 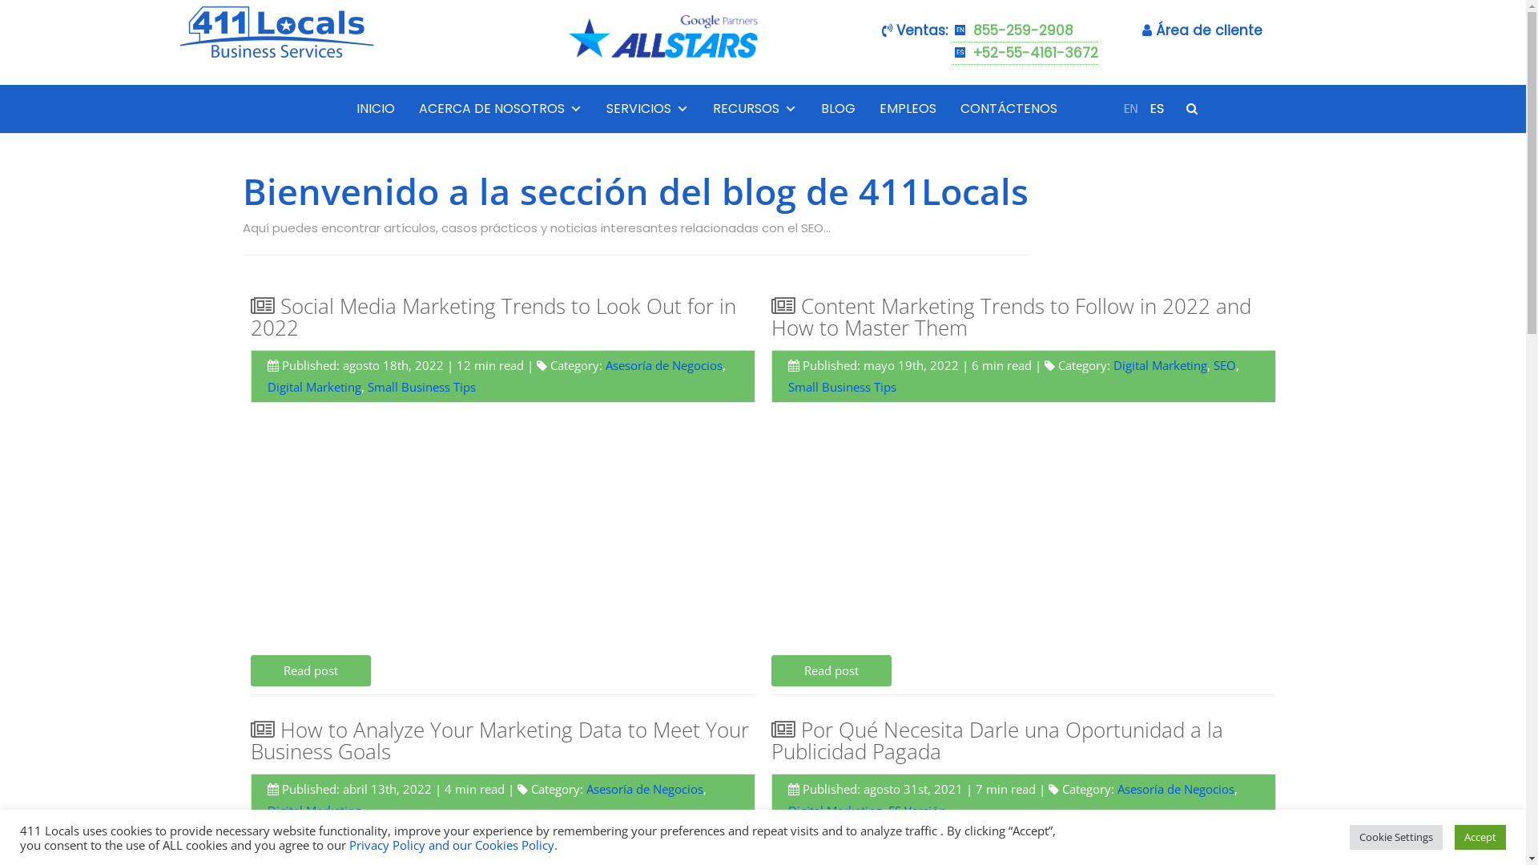 I want to click on SEO, so click(x=1224, y=365).